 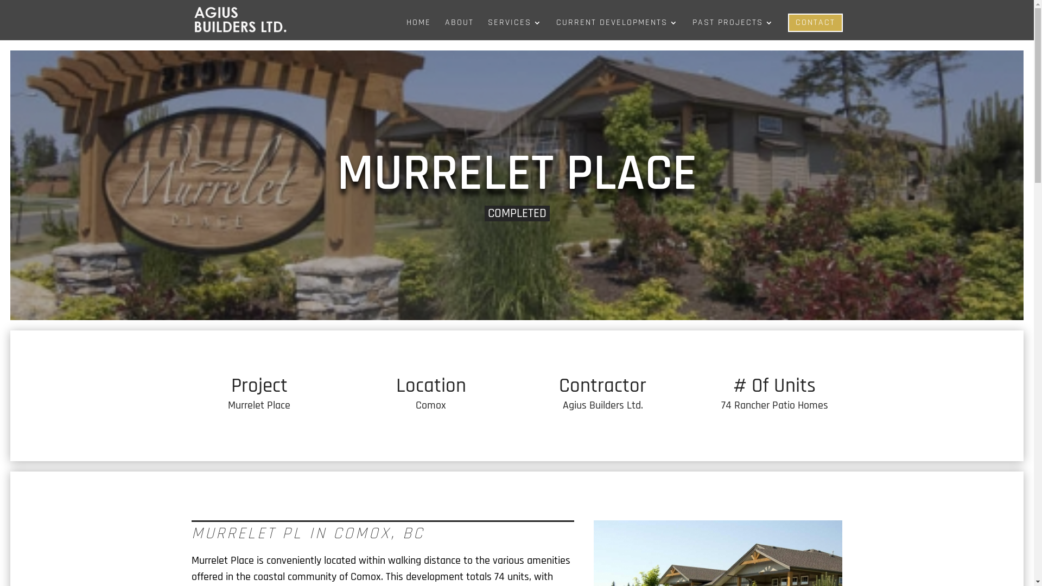 I want to click on SERVICES, so click(x=514, y=29).